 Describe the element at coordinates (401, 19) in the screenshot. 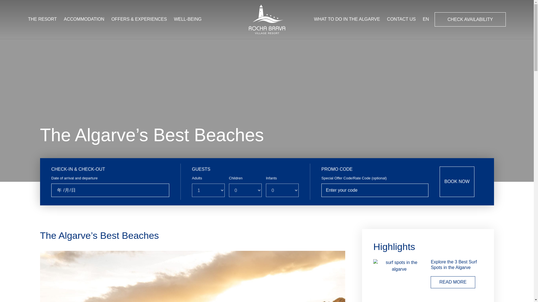

I see `CONTACT US` at that location.